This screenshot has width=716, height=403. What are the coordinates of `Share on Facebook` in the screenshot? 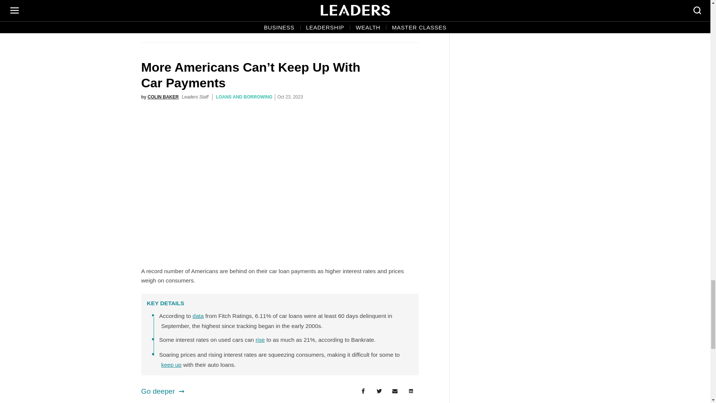 It's located at (363, 391).